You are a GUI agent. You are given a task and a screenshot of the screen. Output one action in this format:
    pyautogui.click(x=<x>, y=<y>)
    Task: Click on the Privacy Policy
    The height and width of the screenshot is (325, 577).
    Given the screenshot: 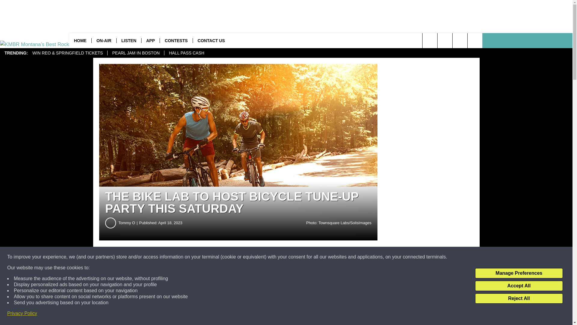 What is the action you would take?
    pyautogui.click(x=22, y=314)
    